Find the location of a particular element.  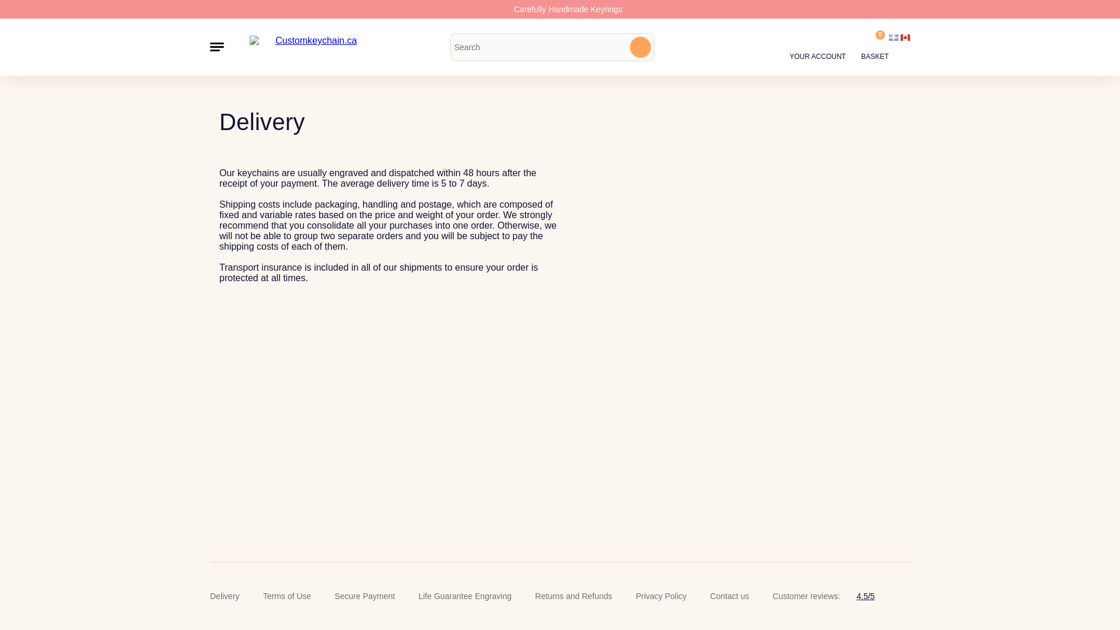

Log in to your customer account is located at coordinates (818, 47).